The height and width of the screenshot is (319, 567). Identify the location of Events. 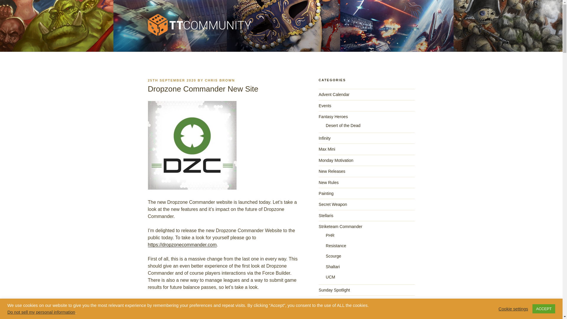
(325, 106).